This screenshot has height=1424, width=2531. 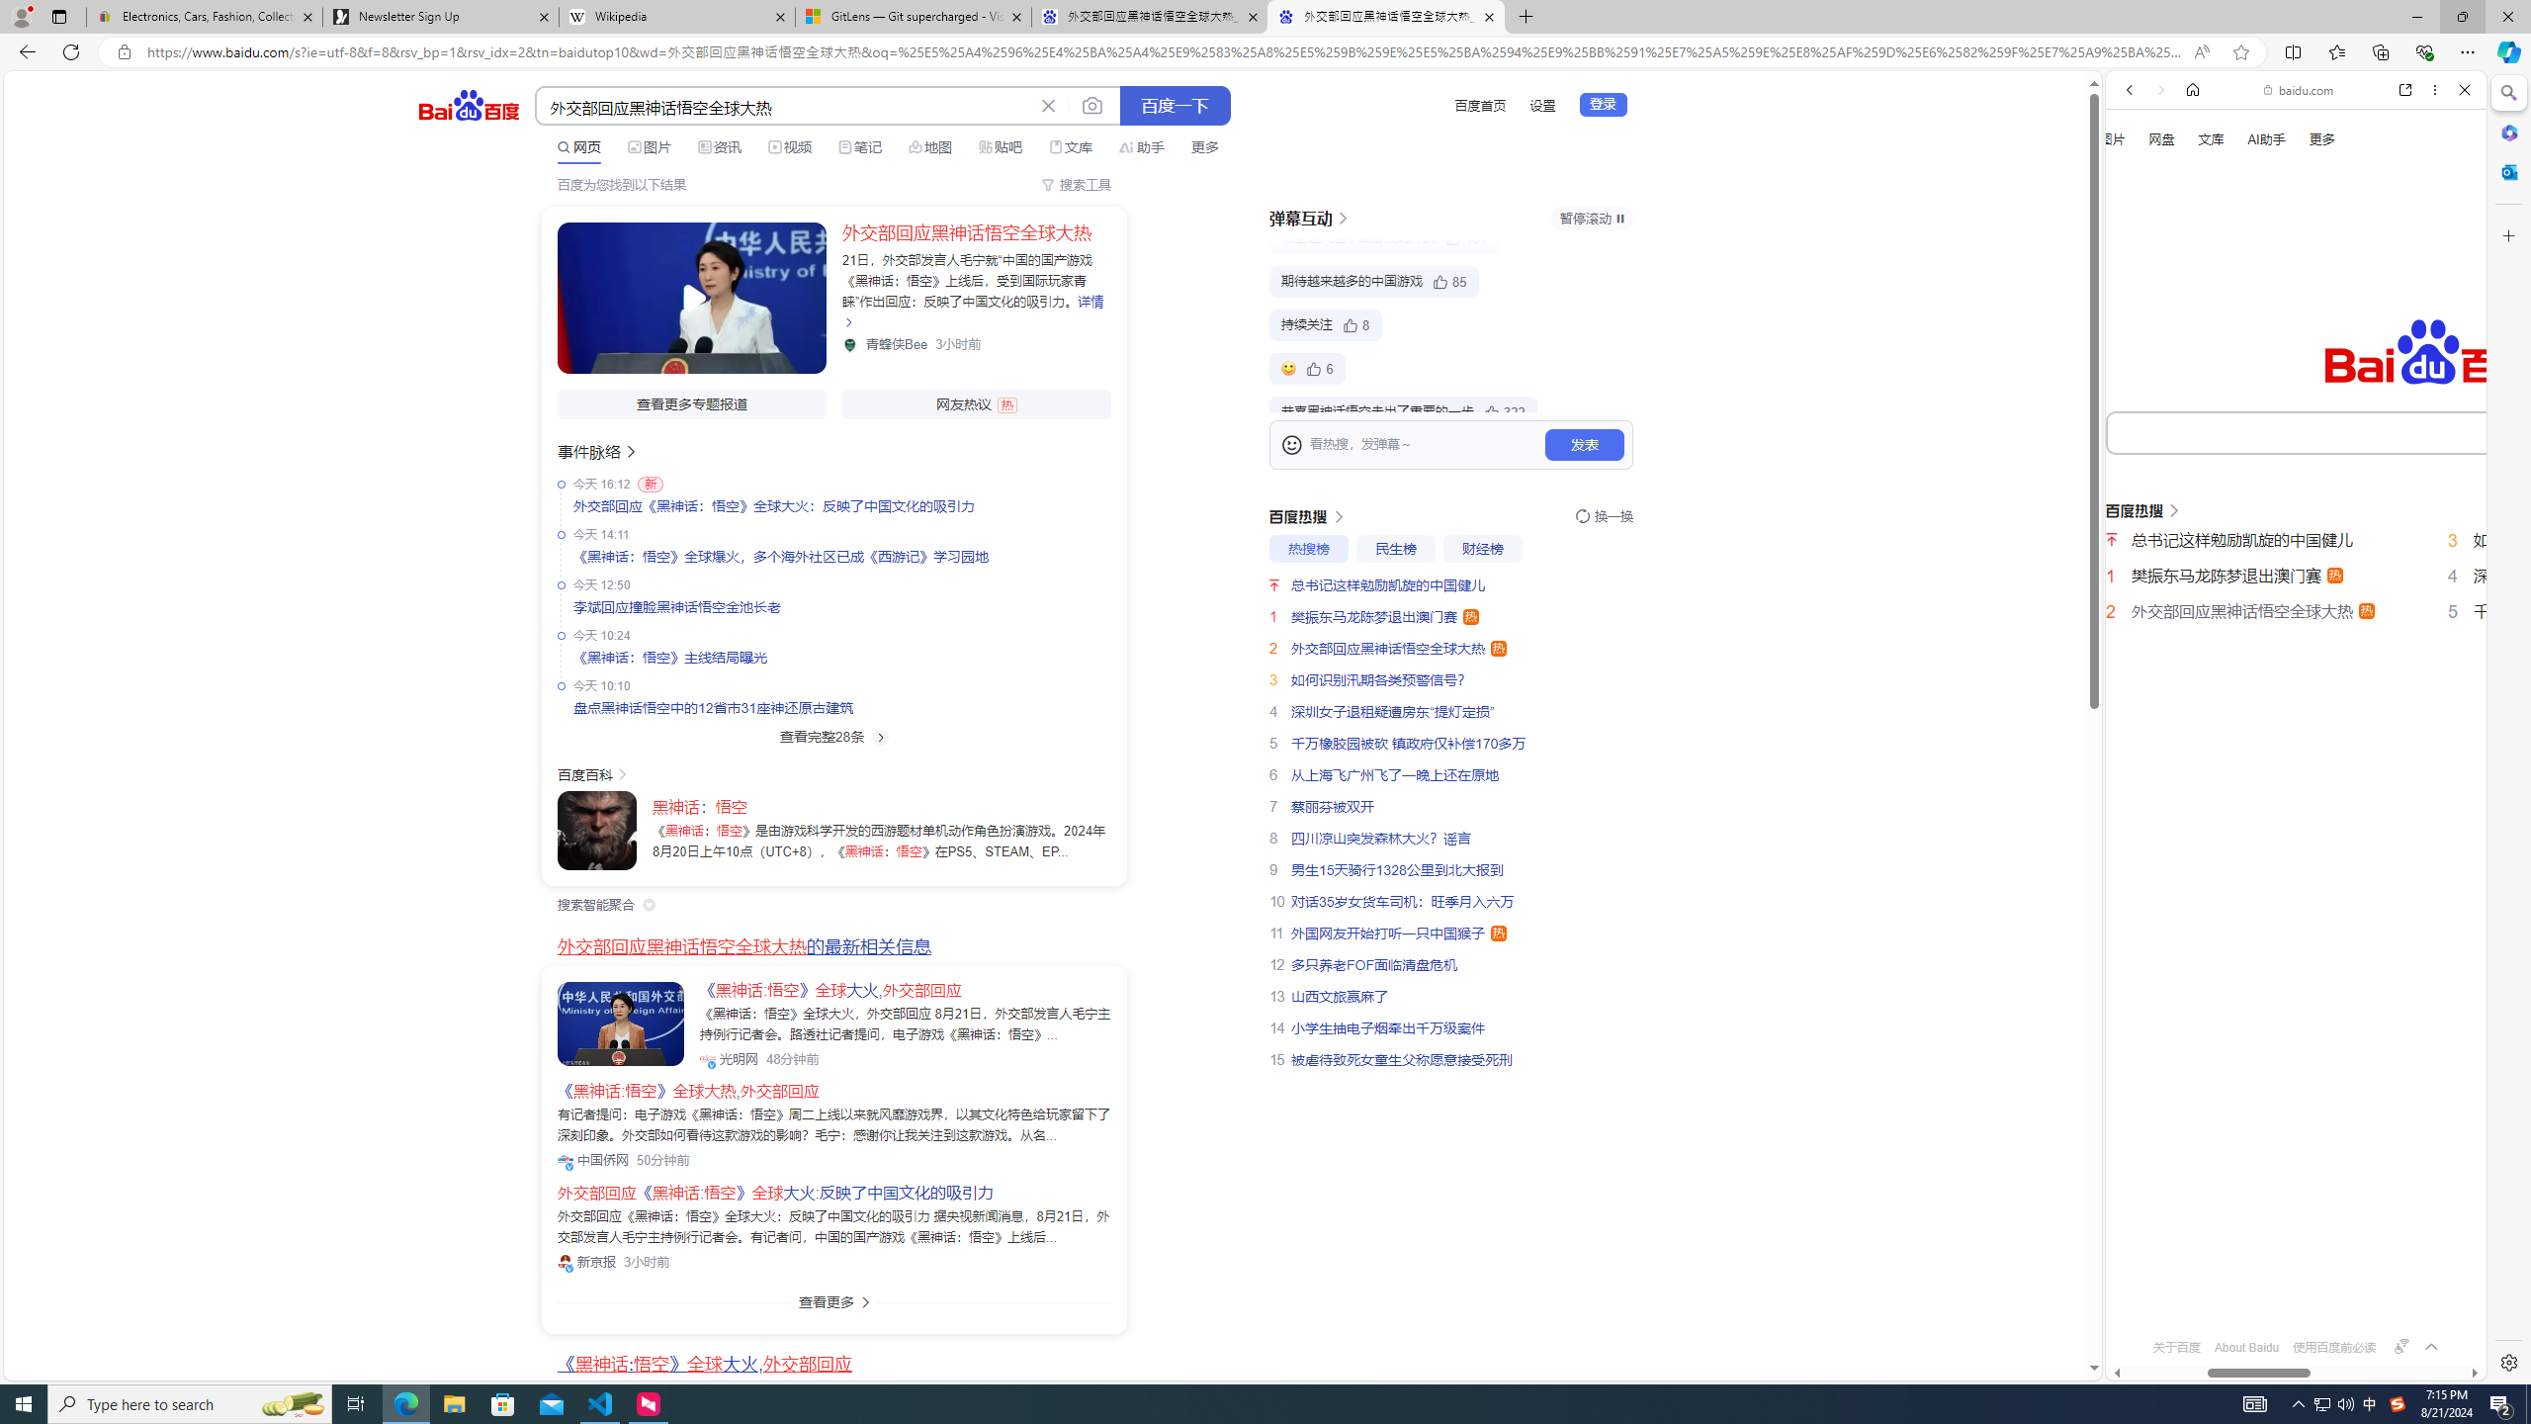 What do you see at coordinates (2261, 334) in the screenshot?
I see `Search Filter, VIDEOS` at bounding box center [2261, 334].